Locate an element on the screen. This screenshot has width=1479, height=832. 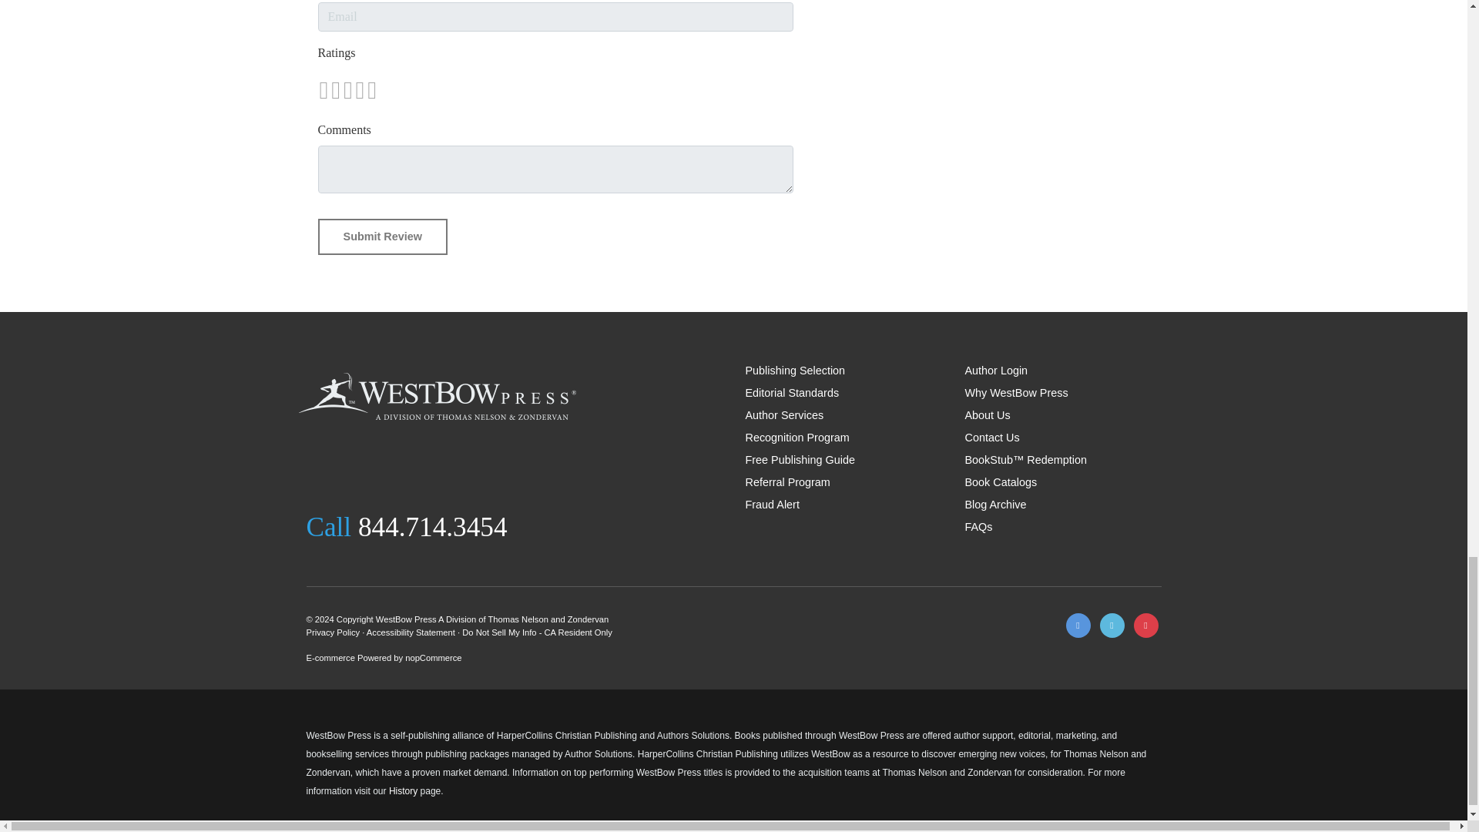
Referral Program is located at coordinates (787, 481).